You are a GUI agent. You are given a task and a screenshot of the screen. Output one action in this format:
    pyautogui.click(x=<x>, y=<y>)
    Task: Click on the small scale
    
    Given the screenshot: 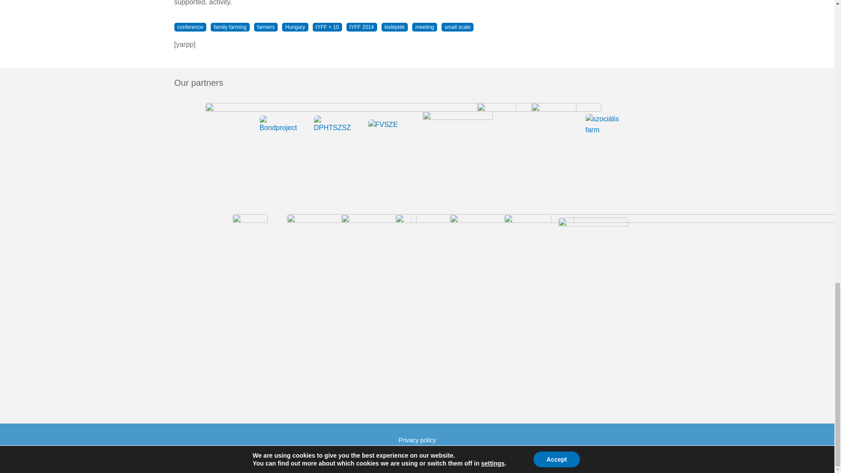 What is the action you would take?
    pyautogui.click(x=457, y=27)
    